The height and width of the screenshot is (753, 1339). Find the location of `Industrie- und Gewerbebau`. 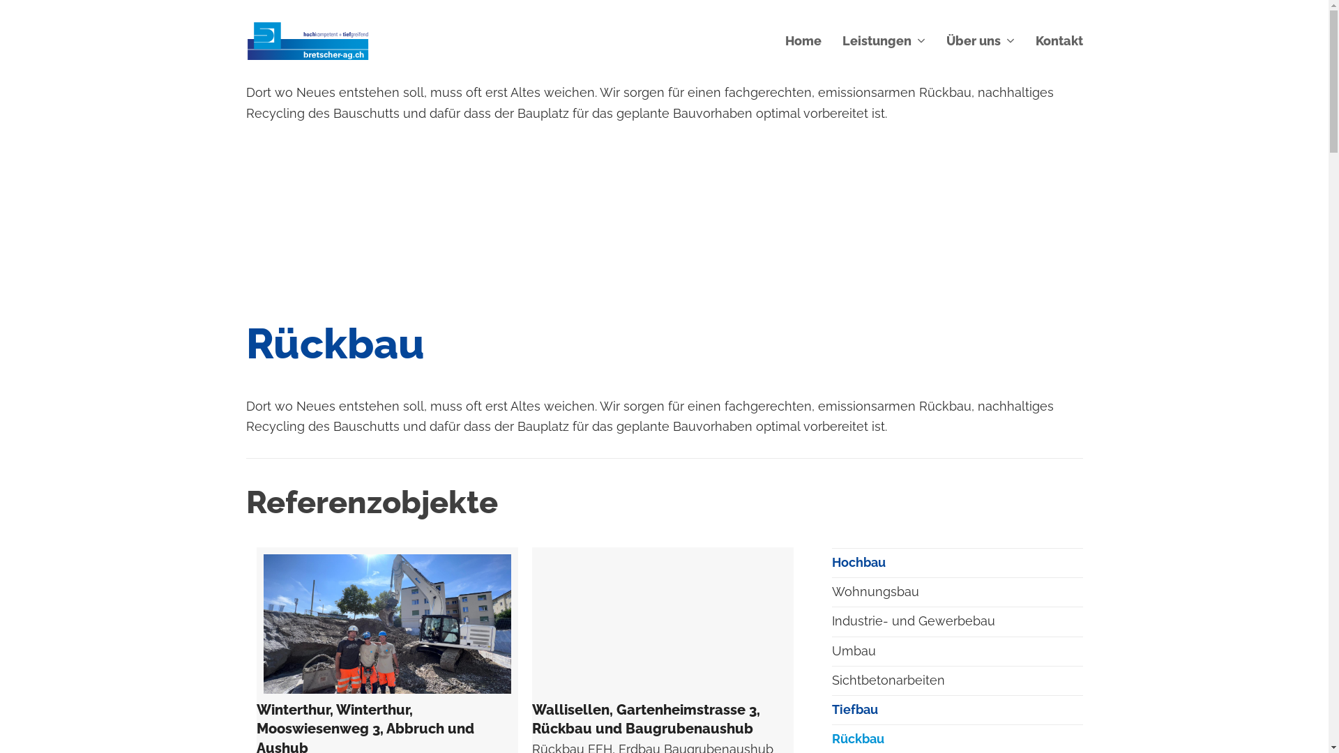

Industrie- und Gewerbebau is located at coordinates (957, 621).